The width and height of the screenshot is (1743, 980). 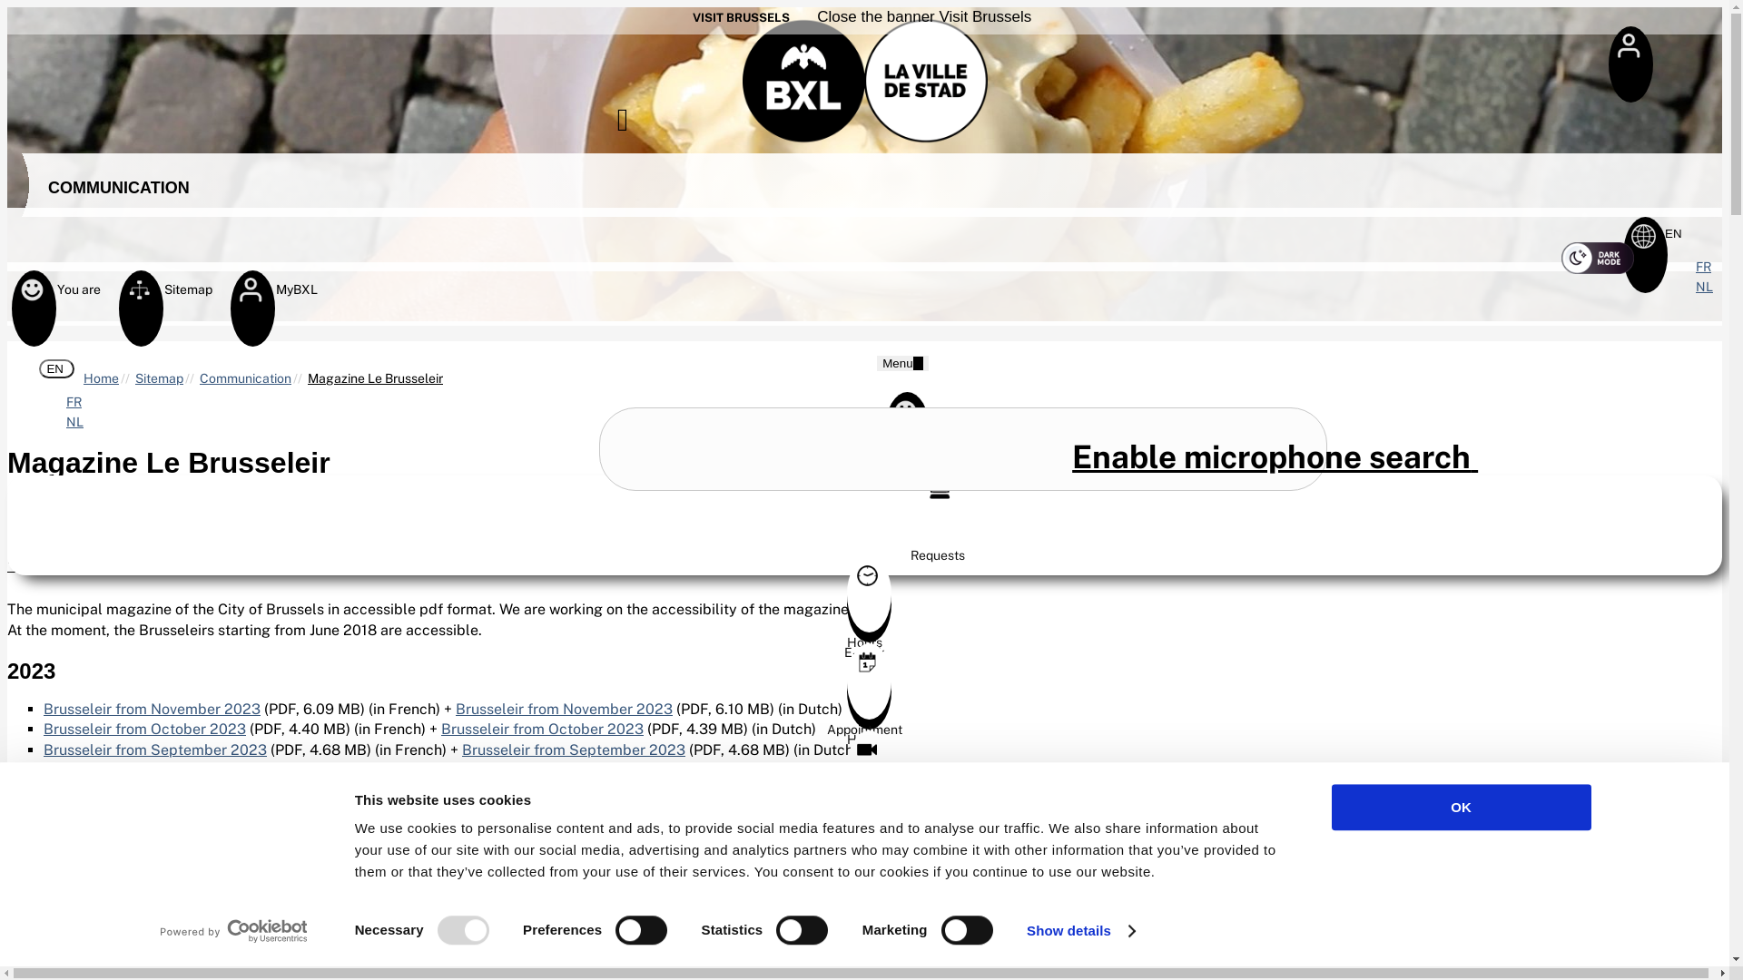 What do you see at coordinates (133, 851) in the screenshot?
I see `Brusseleir from April 2023` at bounding box center [133, 851].